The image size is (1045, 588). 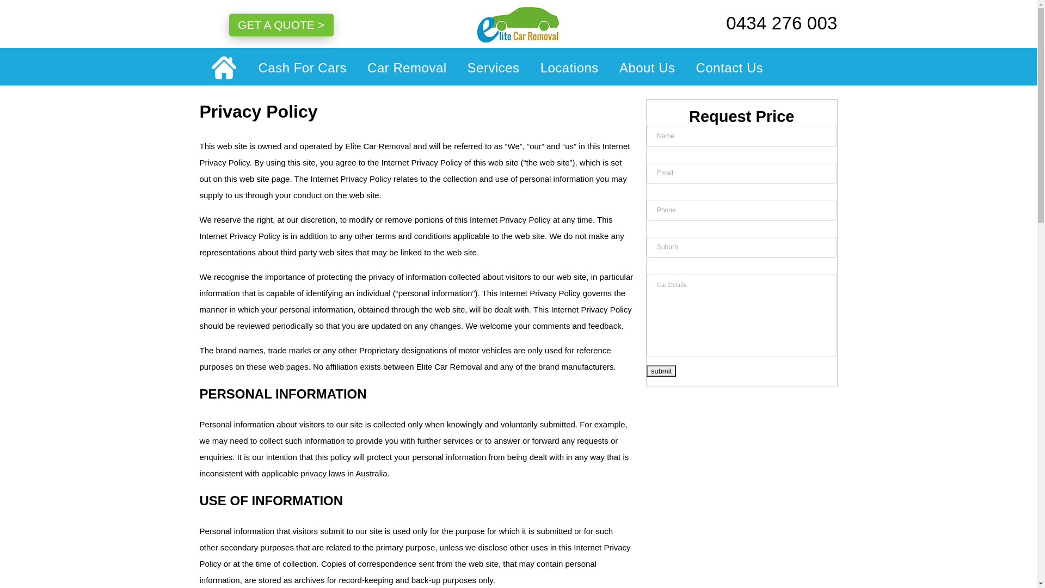 What do you see at coordinates (407, 66) in the screenshot?
I see `Car Removal` at bounding box center [407, 66].